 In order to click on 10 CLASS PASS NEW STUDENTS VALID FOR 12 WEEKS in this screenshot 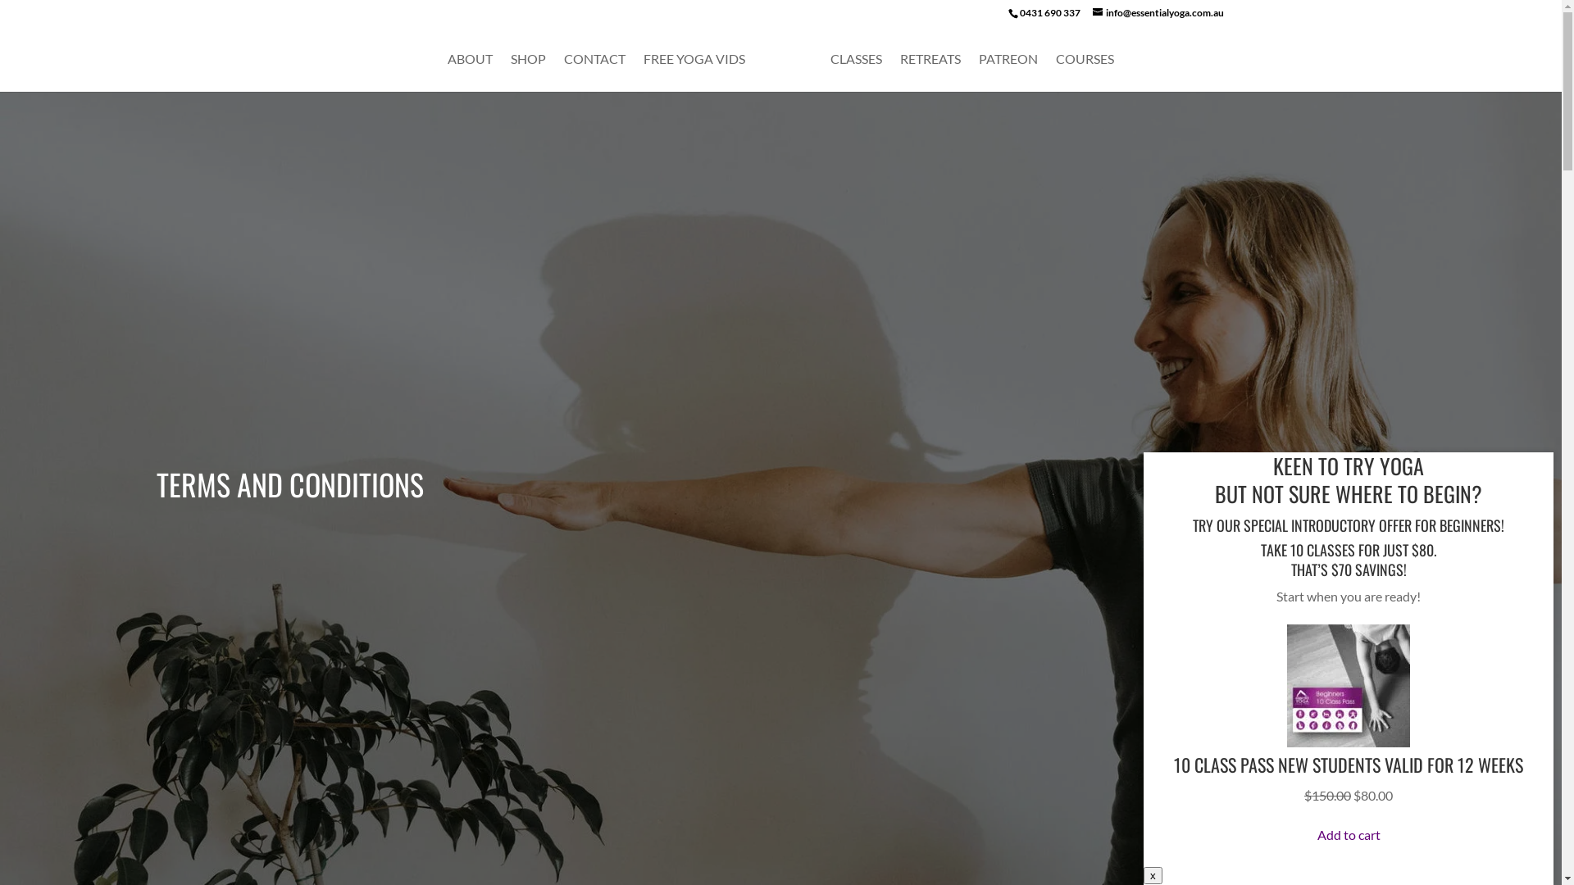, I will do `click(1349, 765)`.